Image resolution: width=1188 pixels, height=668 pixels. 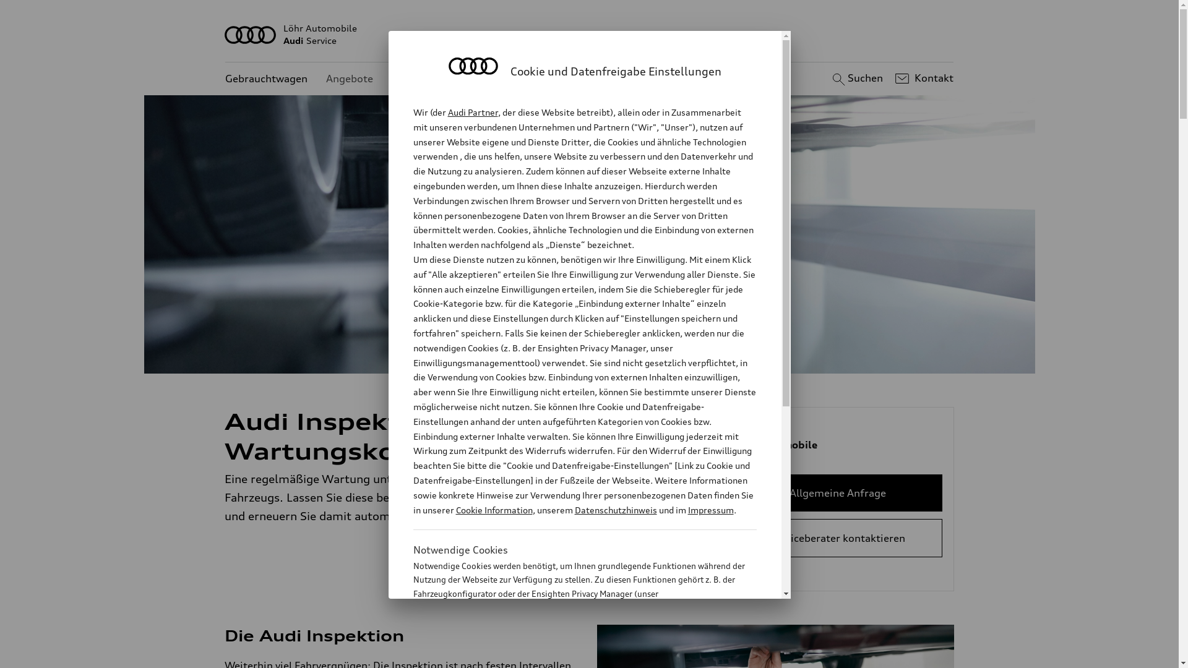 What do you see at coordinates (856, 79) in the screenshot?
I see `Suchen` at bounding box center [856, 79].